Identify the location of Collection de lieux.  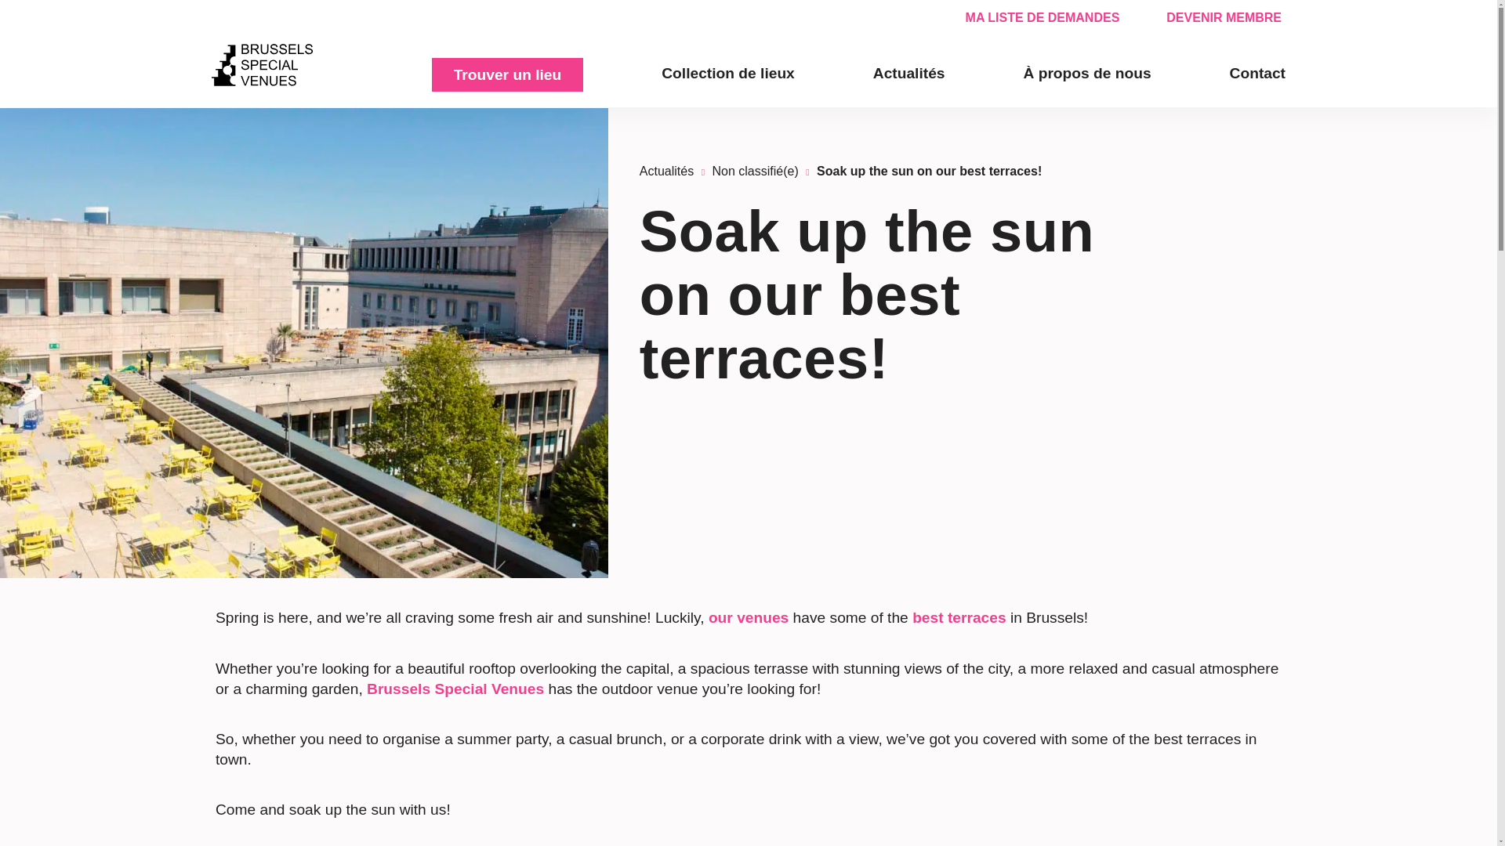
(727, 75).